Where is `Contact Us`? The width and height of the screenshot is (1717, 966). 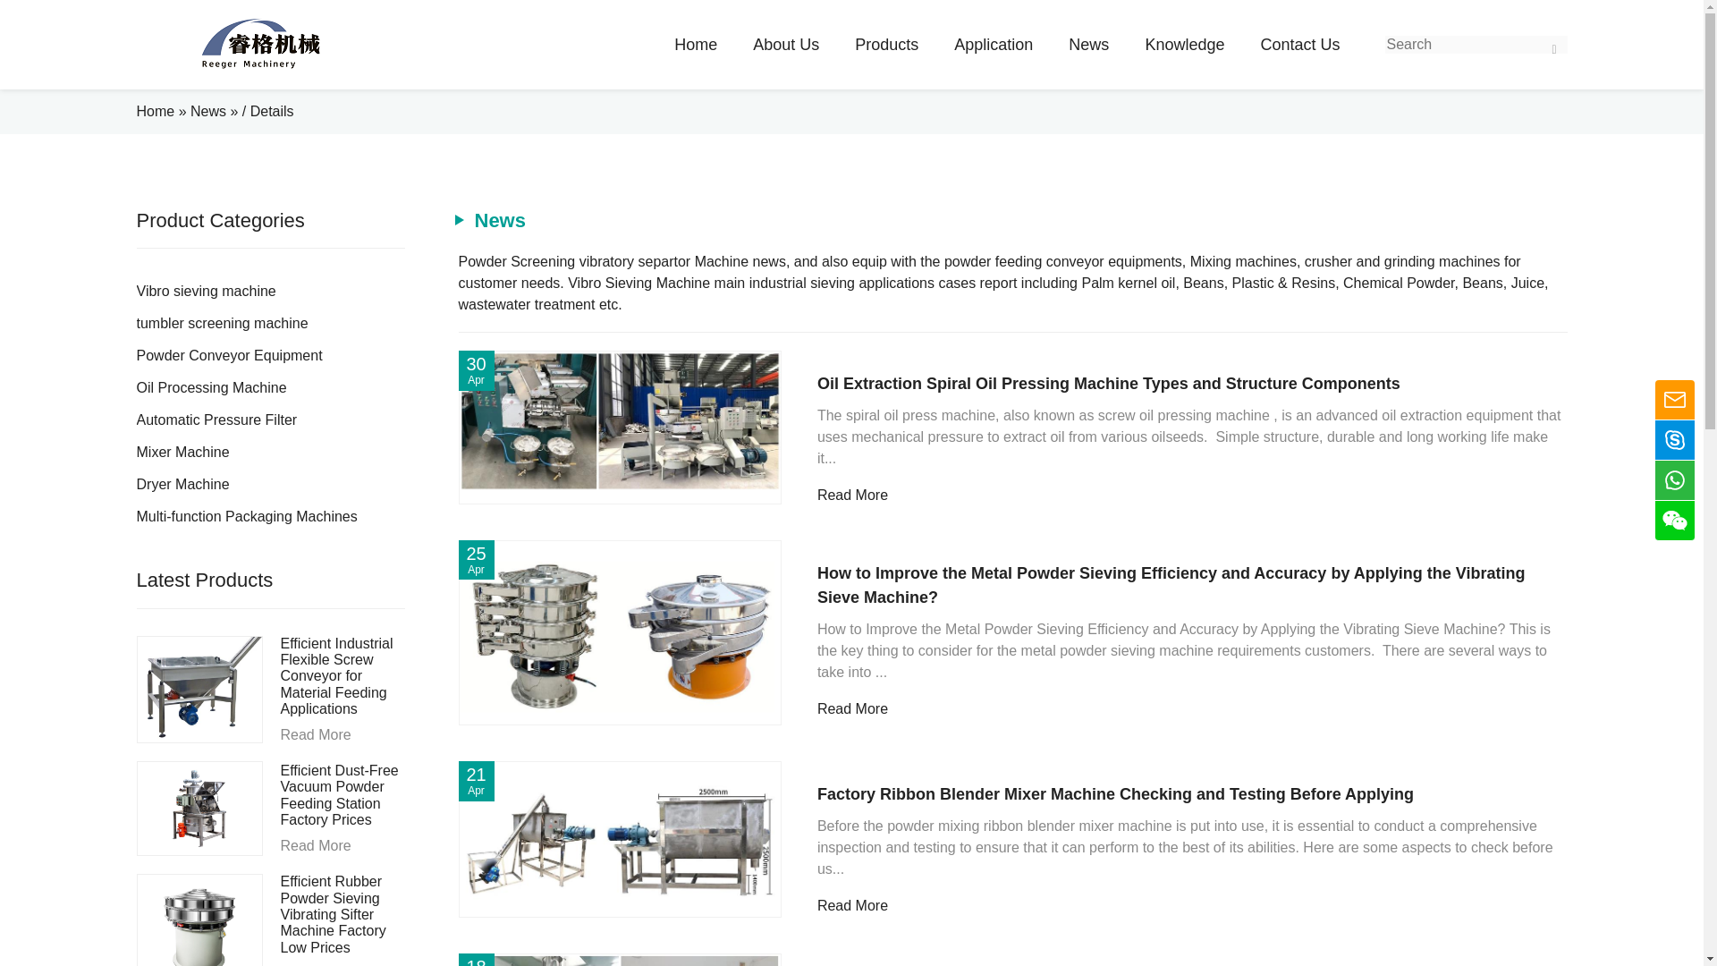
Contact Us is located at coordinates (1299, 45).